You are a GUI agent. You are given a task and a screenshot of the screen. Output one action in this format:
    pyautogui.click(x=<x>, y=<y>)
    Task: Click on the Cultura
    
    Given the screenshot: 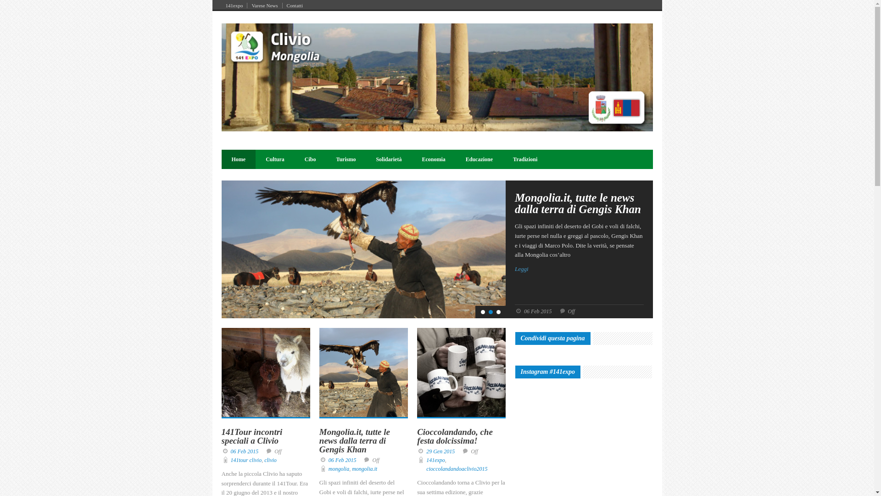 What is the action you would take?
    pyautogui.click(x=275, y=159)
    